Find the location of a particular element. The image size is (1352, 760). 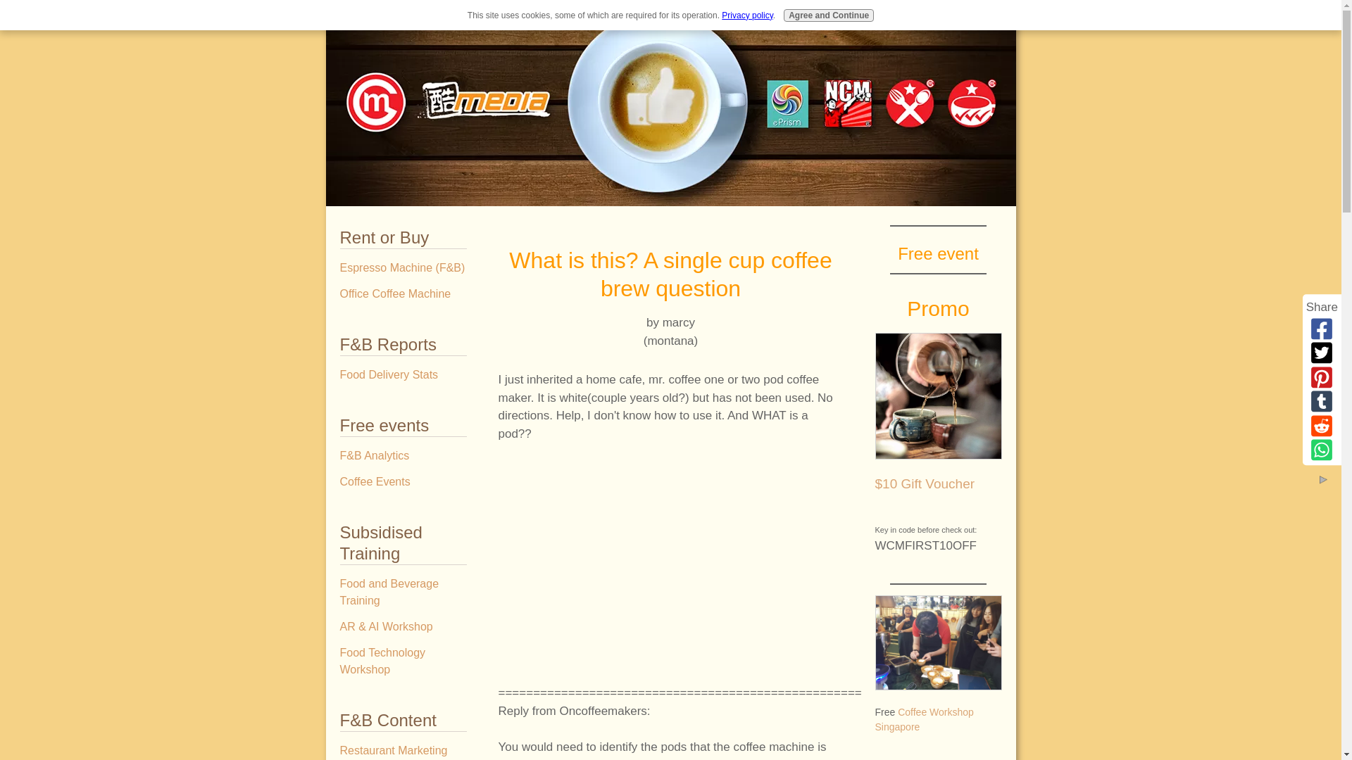

Office Coffee Machine is located at coordinates (403, 294).